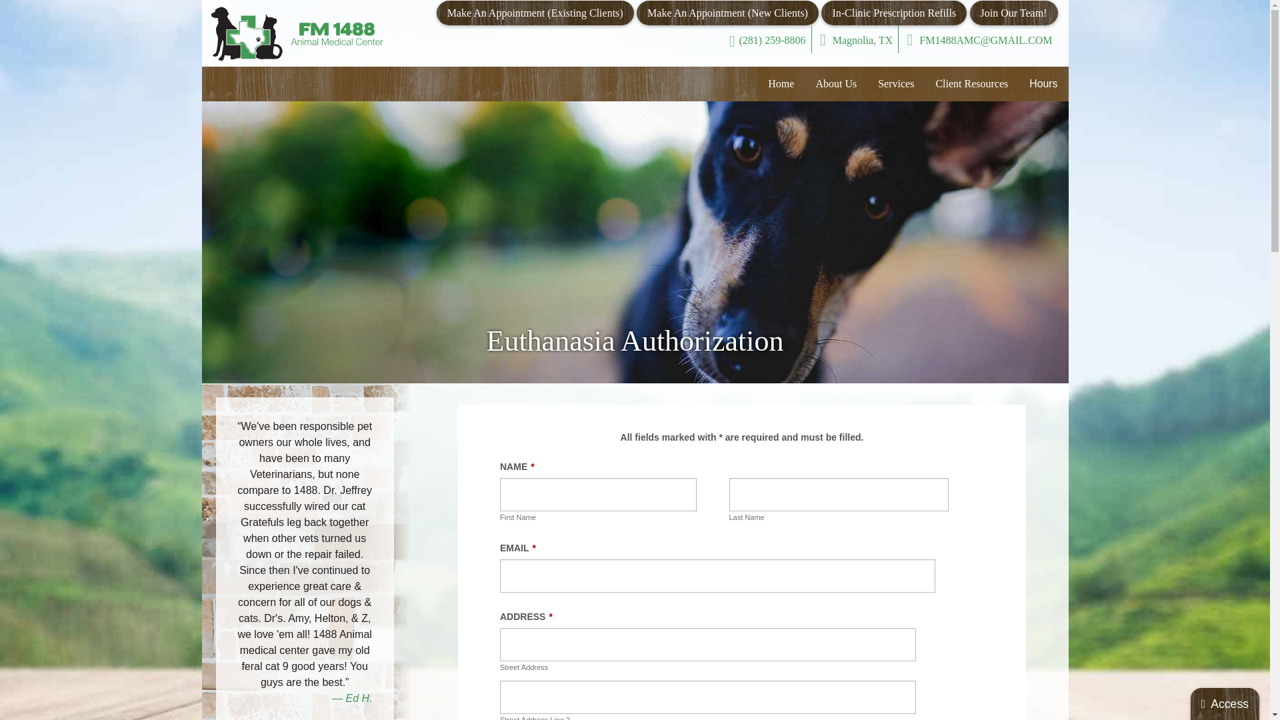 The width and height of the screenshot is (1280, 720). Describe the element at coordinates (728, 13) in the screenshot. I see `Make An Appointment (New Clients)` at that location.